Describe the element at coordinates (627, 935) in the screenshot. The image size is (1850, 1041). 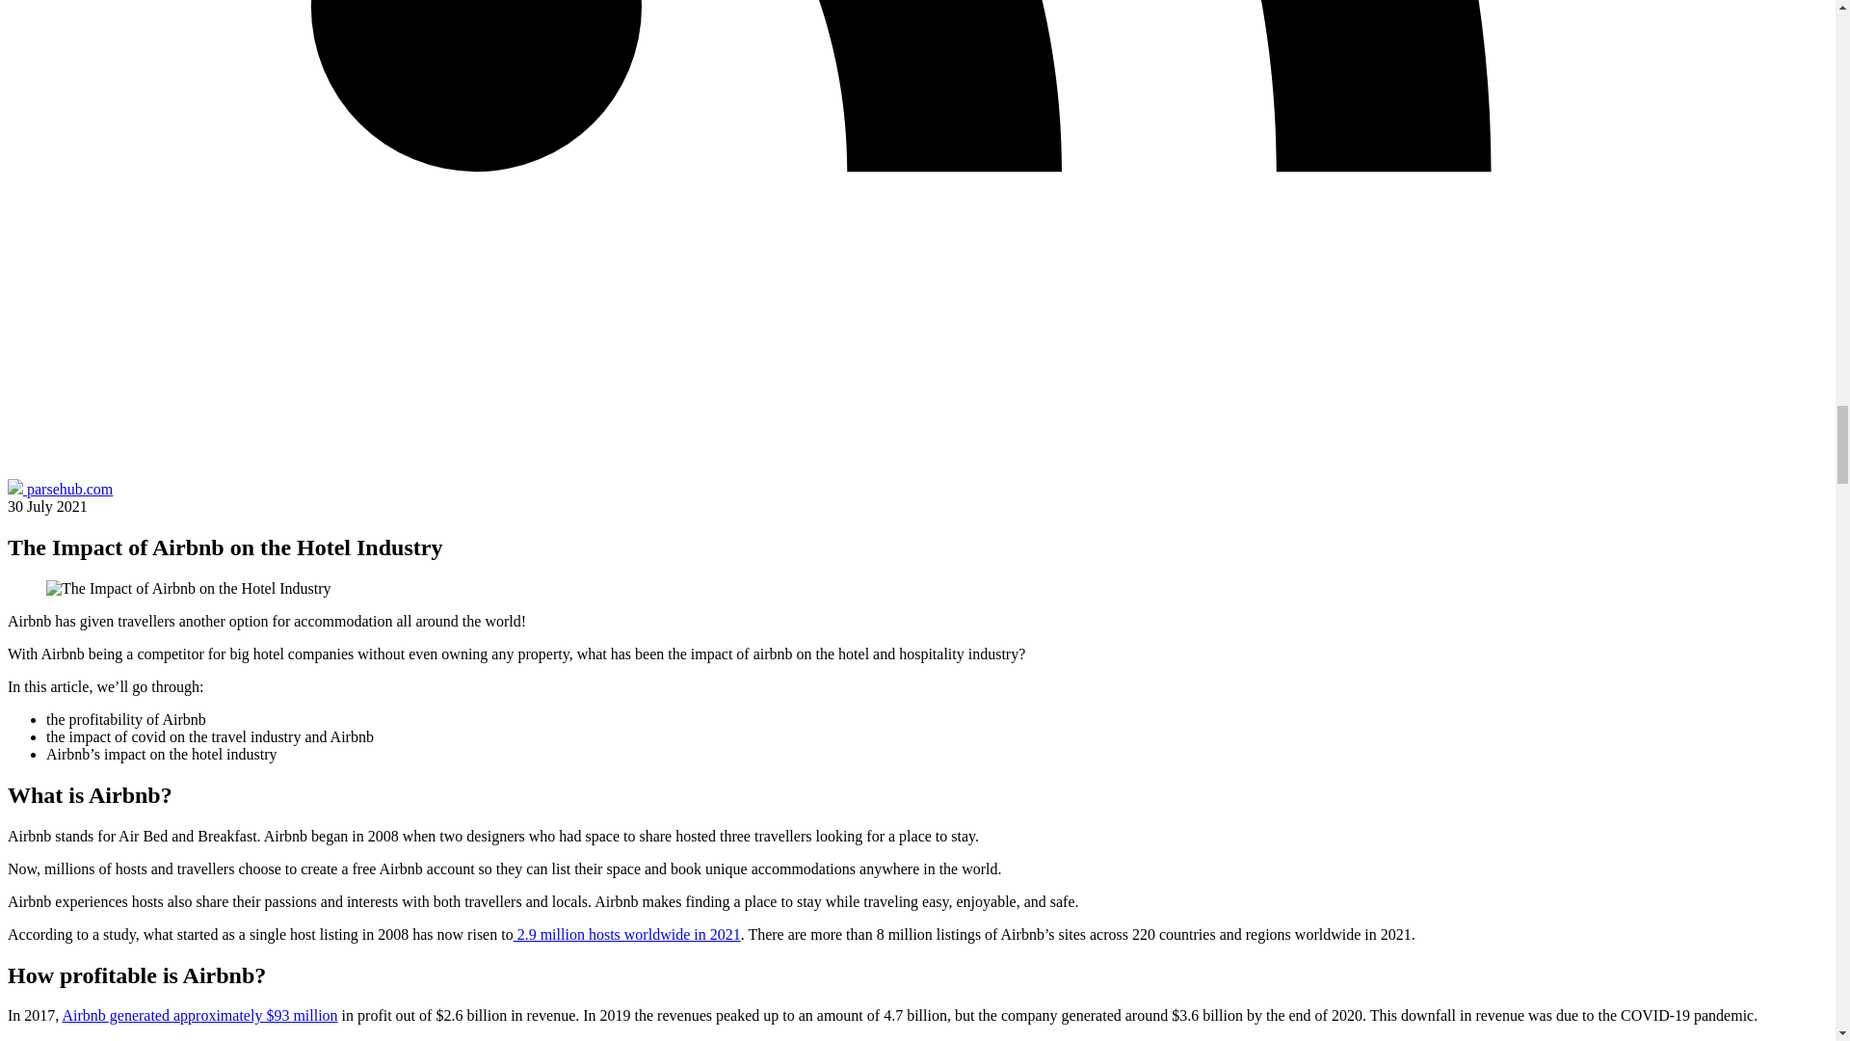
I see `2.9 million hosts worldwide in 2021` at that location.